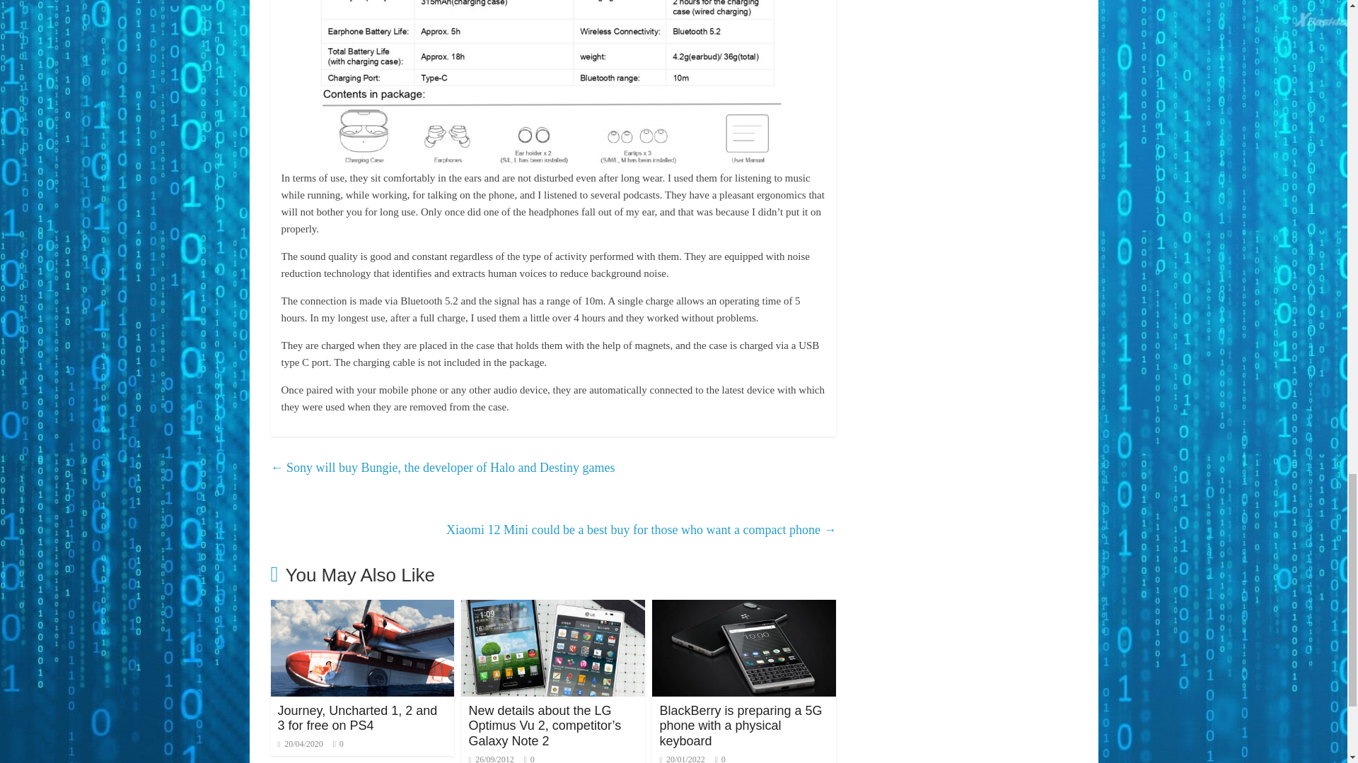 This screenshot has width=1358, height=763. Describe the element at coordinates (356, 718) in the screenshot. I see `Journey, Uncharted 1, 2 and 3 for free on PS4` at that location.